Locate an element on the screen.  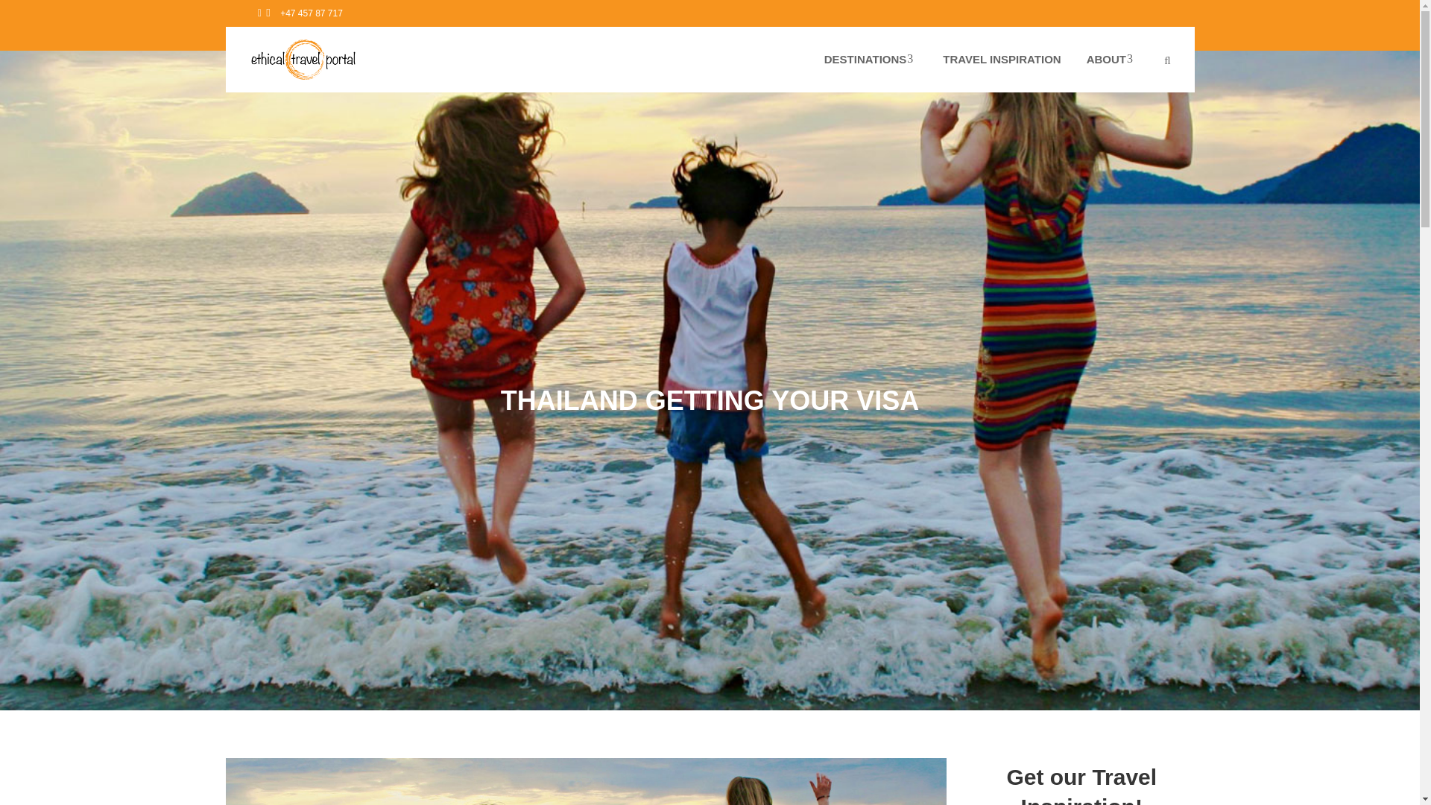
U is located at coordinates (991, 397).